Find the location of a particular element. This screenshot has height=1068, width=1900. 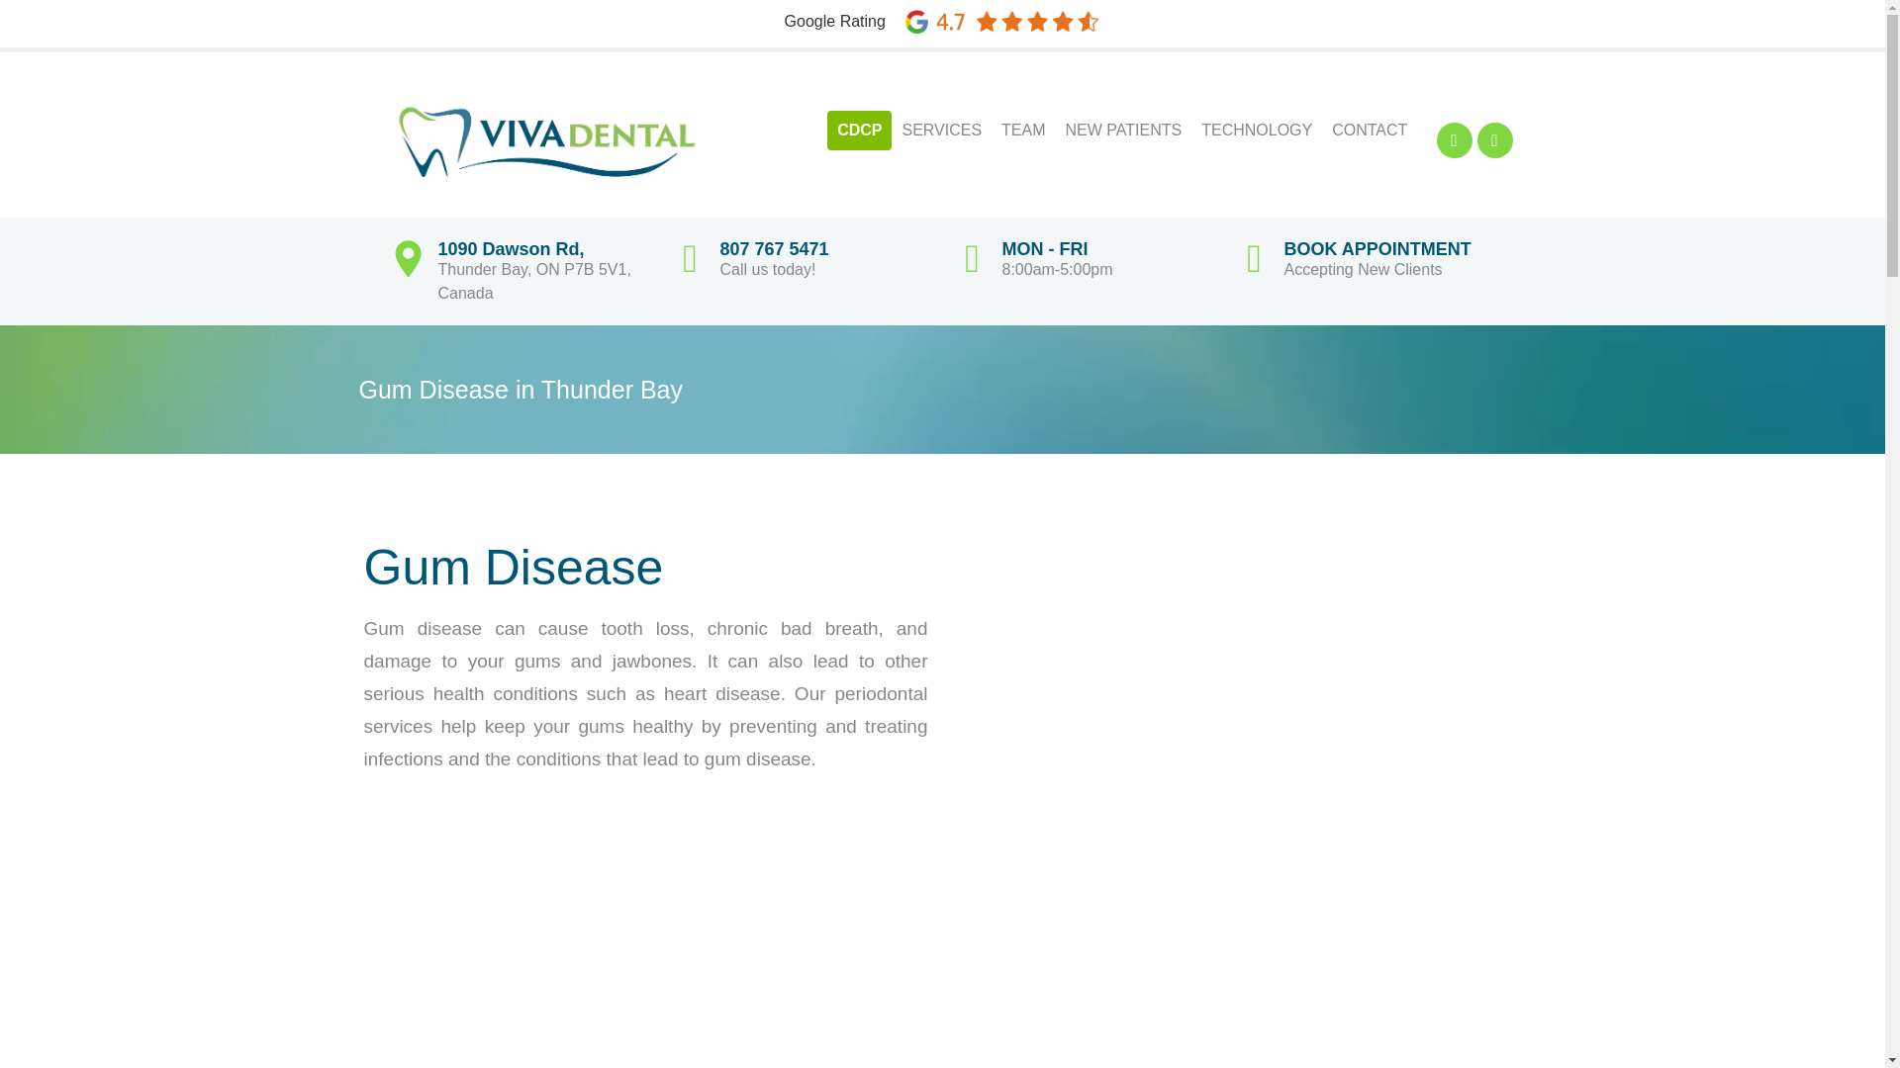

NEW PATIENTS is located at coordinates (1124, 131).